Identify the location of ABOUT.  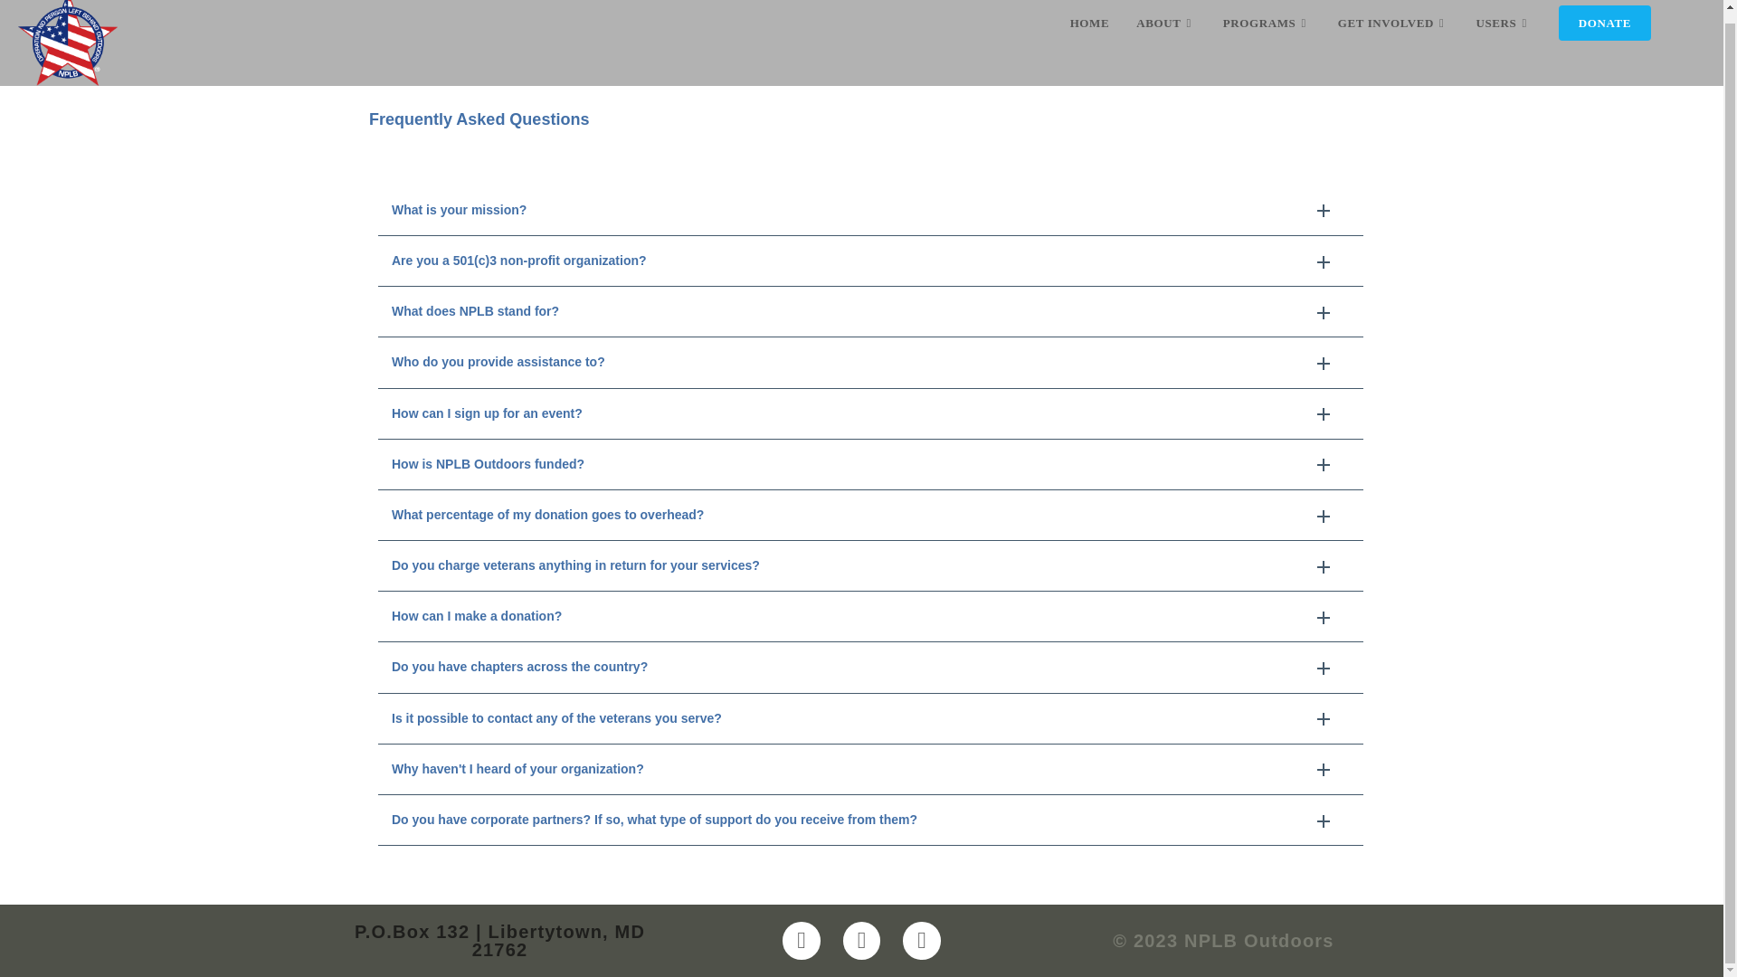
(1165, 28).